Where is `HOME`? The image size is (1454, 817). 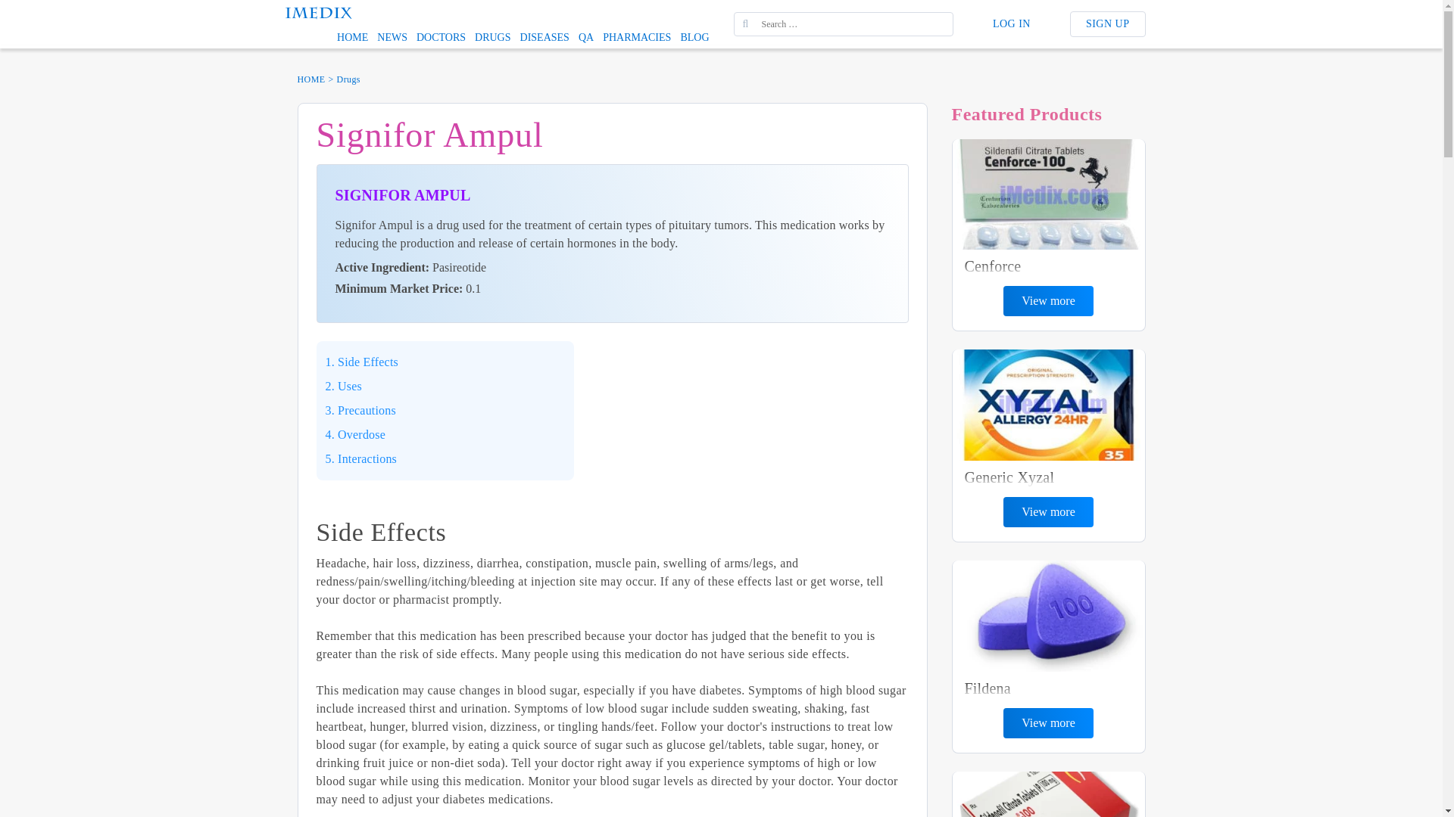
HOME is located at coordinates (352, 37).